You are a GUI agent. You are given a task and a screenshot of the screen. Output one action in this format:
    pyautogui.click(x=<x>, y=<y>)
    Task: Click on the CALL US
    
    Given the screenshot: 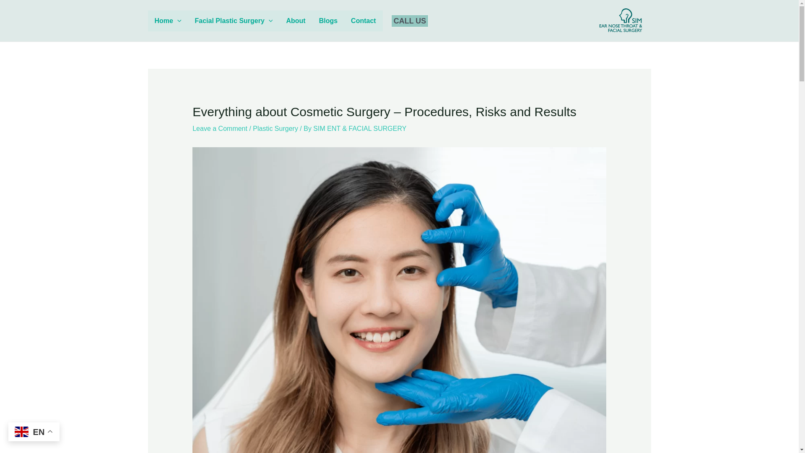 What is the action you would take?
    pyautogui.click(x=410, y=20)
    